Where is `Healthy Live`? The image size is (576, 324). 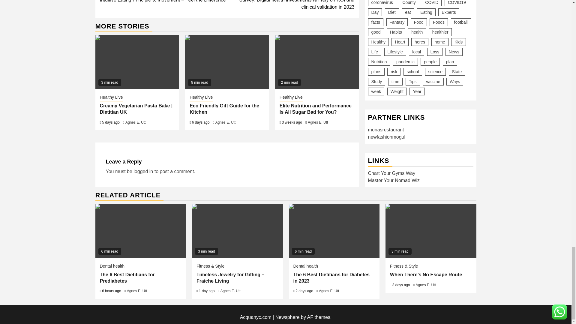 Healthy Live is located at coordinates (201, 98).